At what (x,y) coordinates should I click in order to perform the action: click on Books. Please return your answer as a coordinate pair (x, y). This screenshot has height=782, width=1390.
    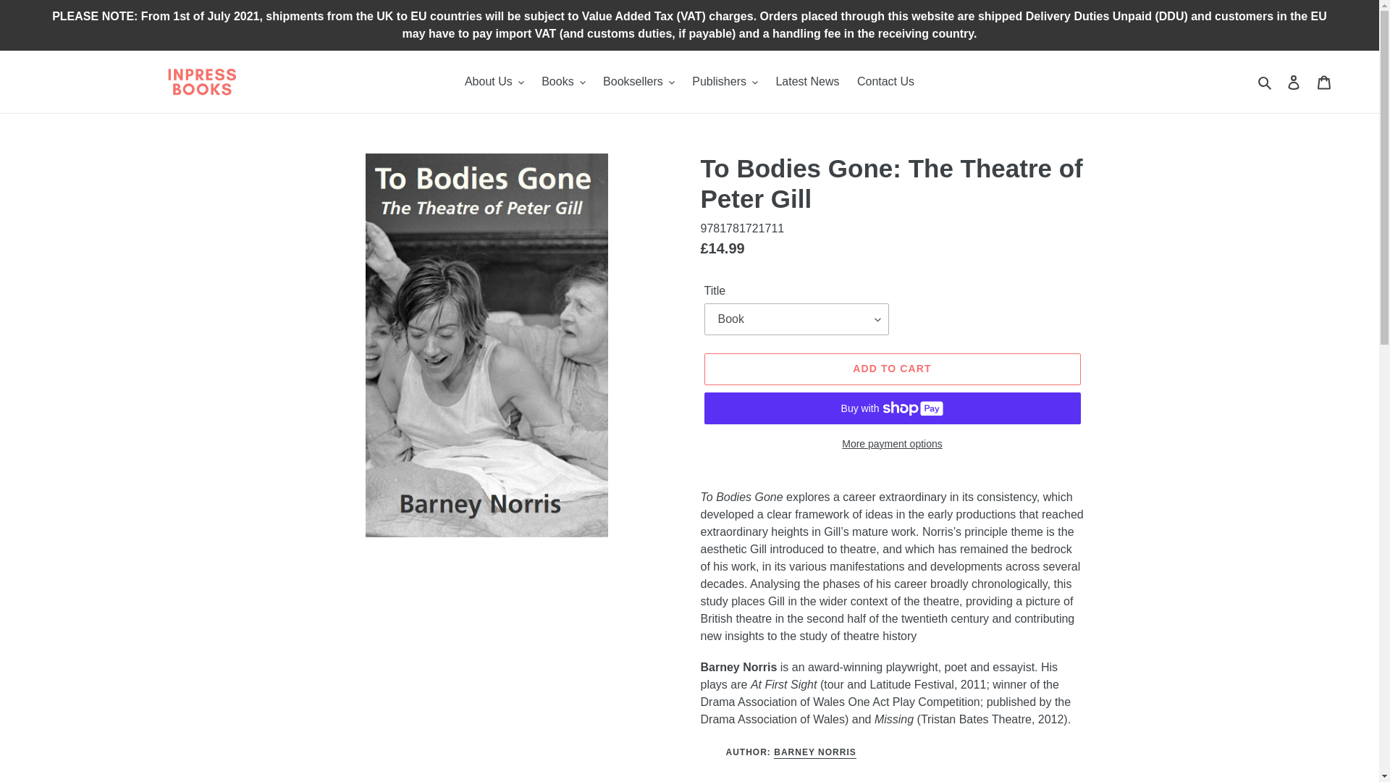
    Looking at the image, I should click on (563, 82).